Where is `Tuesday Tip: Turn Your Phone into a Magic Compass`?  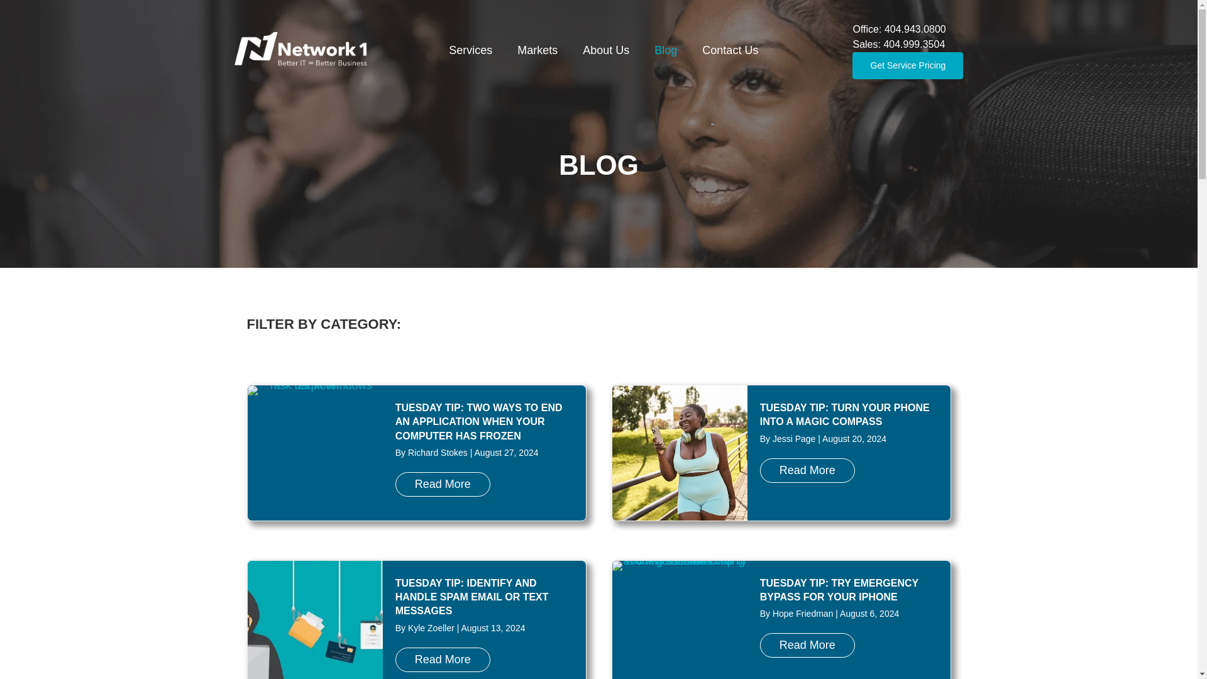
Tuesday Tip: Turn Your Phone into a Magic Compass is located at coordinates (845, 415).